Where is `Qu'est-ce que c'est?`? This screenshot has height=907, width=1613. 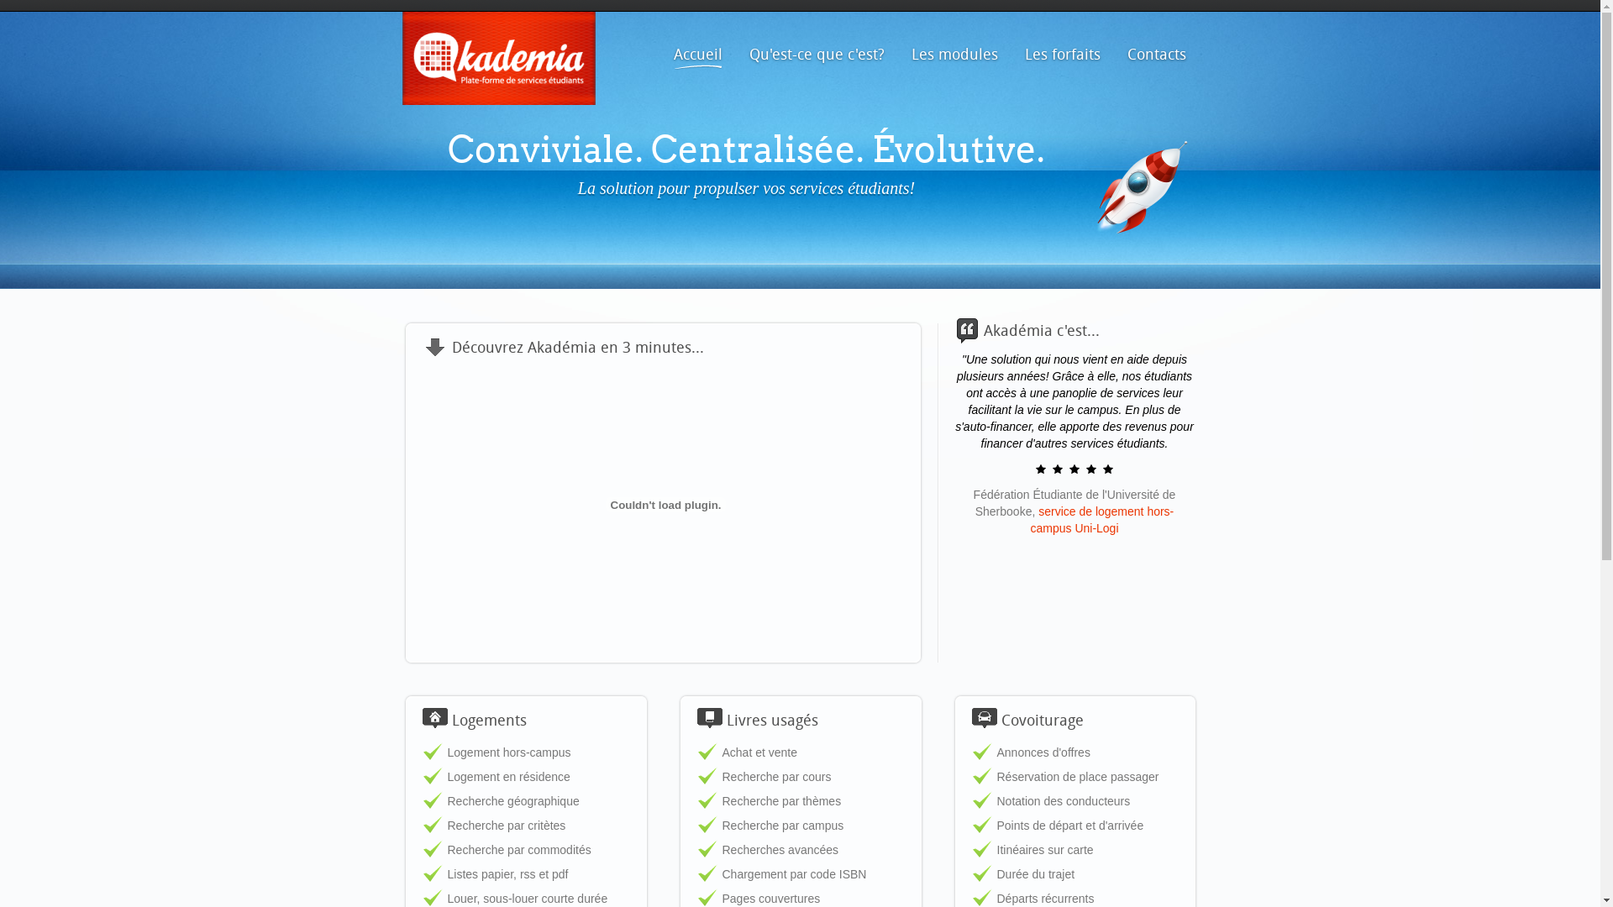
Qu'est-ce que c'est? is located at coordinates (817, 55).